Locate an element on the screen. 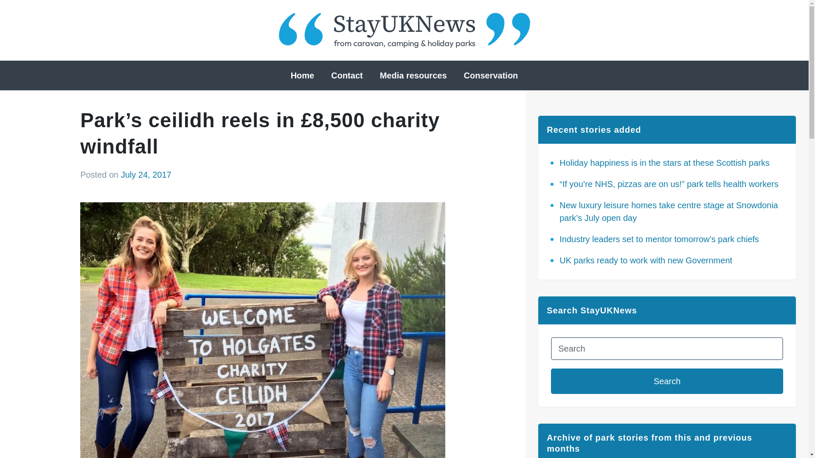 The height and width of the screenshot is (458, 815). UK parks ready to work with new Government is located at coordinates (645, 260).